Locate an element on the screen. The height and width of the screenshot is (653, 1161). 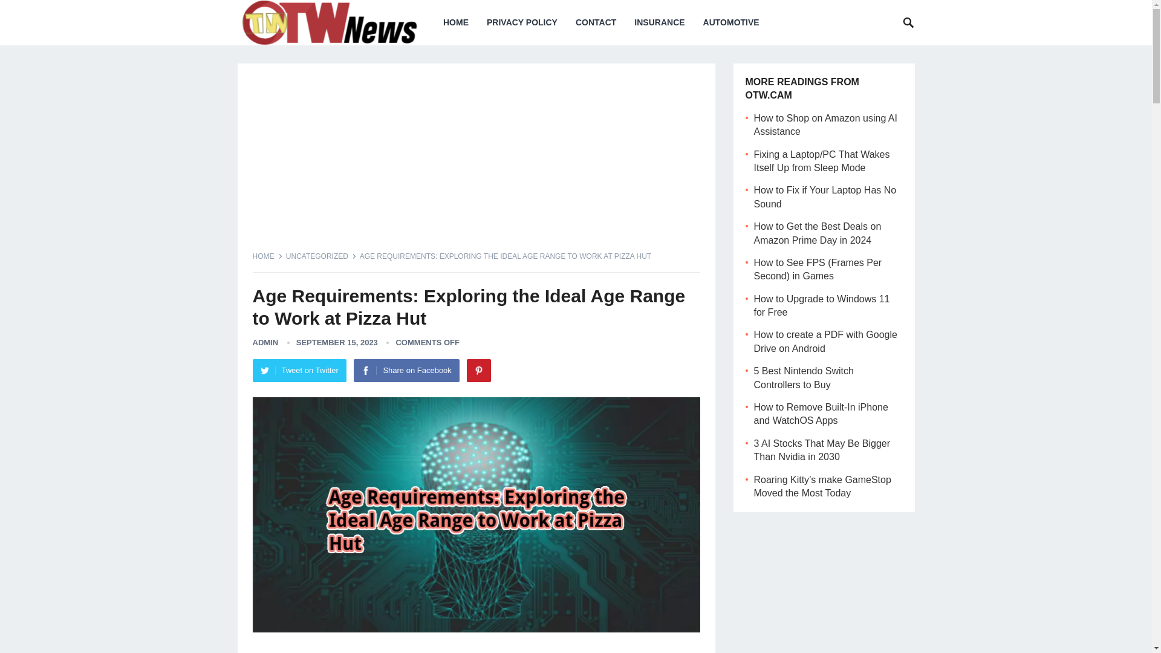
View all posts in Uncategorized is located at coordinates (320, 256).